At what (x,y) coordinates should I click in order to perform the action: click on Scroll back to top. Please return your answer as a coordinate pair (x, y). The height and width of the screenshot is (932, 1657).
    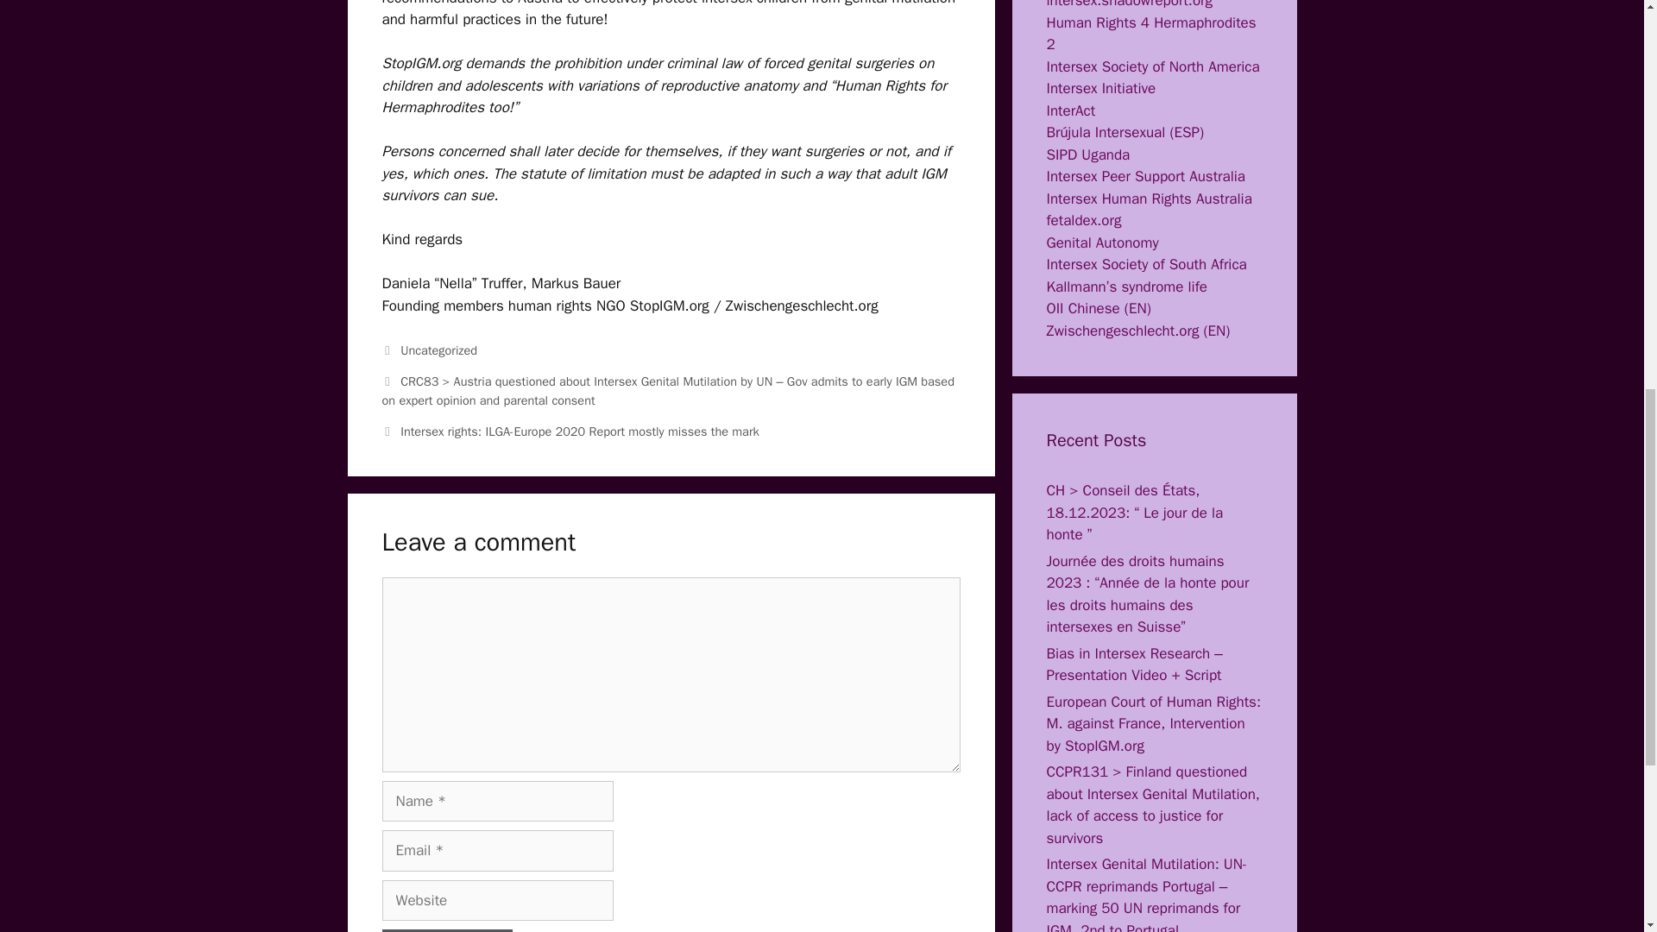
    Looking at the image, I should click on (1601, 819).